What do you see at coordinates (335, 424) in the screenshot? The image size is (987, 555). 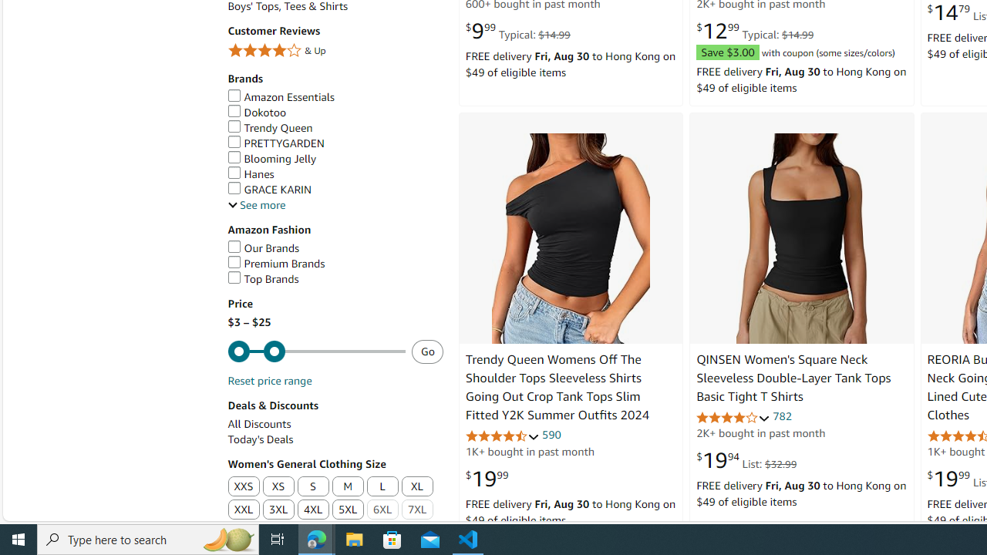 I see `All Discounts` at bounding box center [335, 424].